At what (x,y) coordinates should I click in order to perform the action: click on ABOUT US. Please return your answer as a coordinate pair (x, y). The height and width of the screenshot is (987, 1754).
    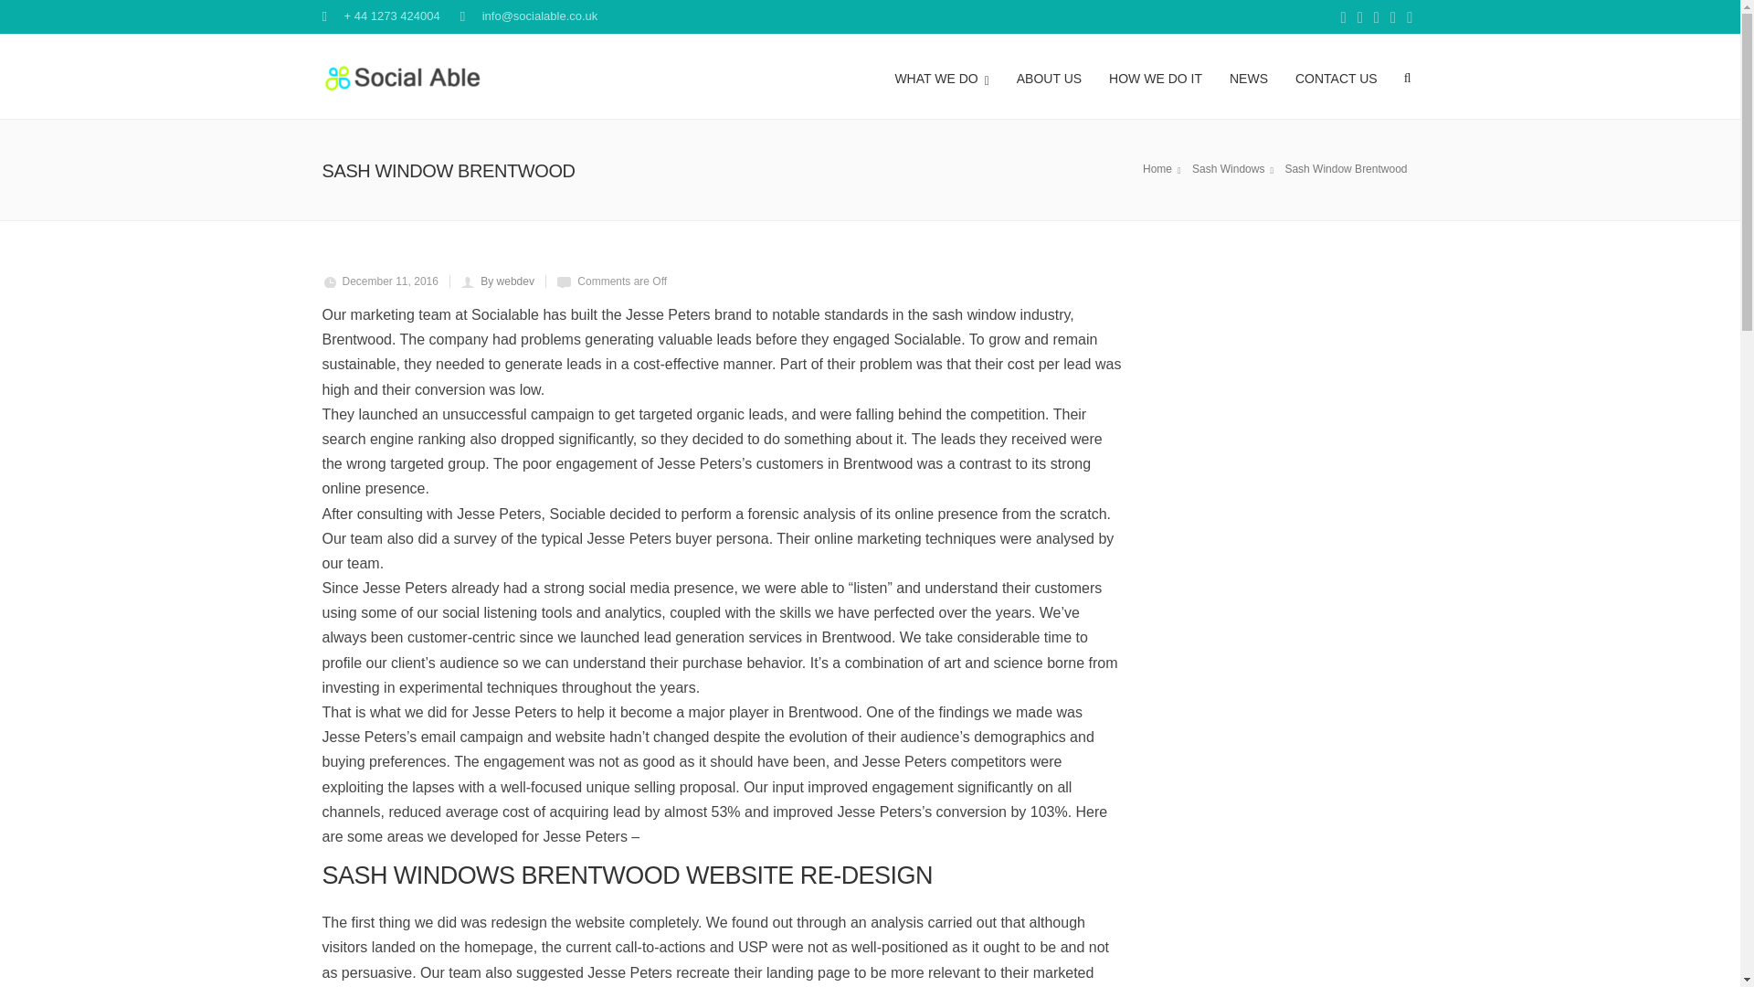
    Looking at the image, I should click on (1049, 76).